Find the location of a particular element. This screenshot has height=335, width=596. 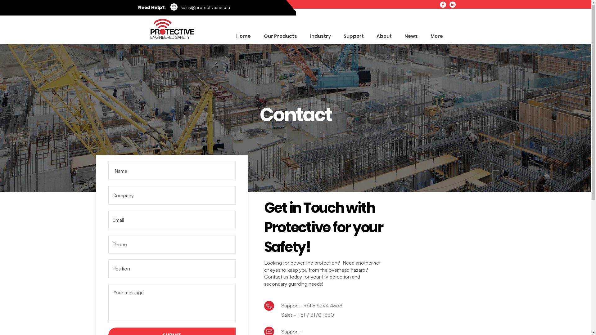

Home is located at coordinates (242, 36).